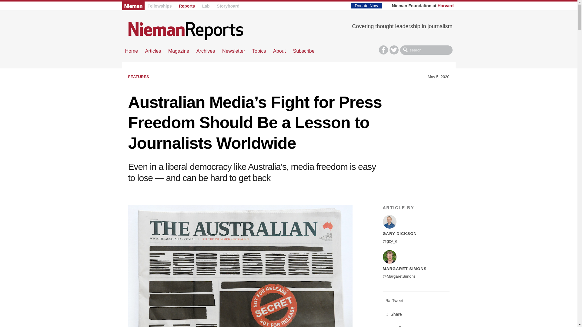 The image size is (582, 327). I want to click on GARY DICKSON, so click(400, 233).